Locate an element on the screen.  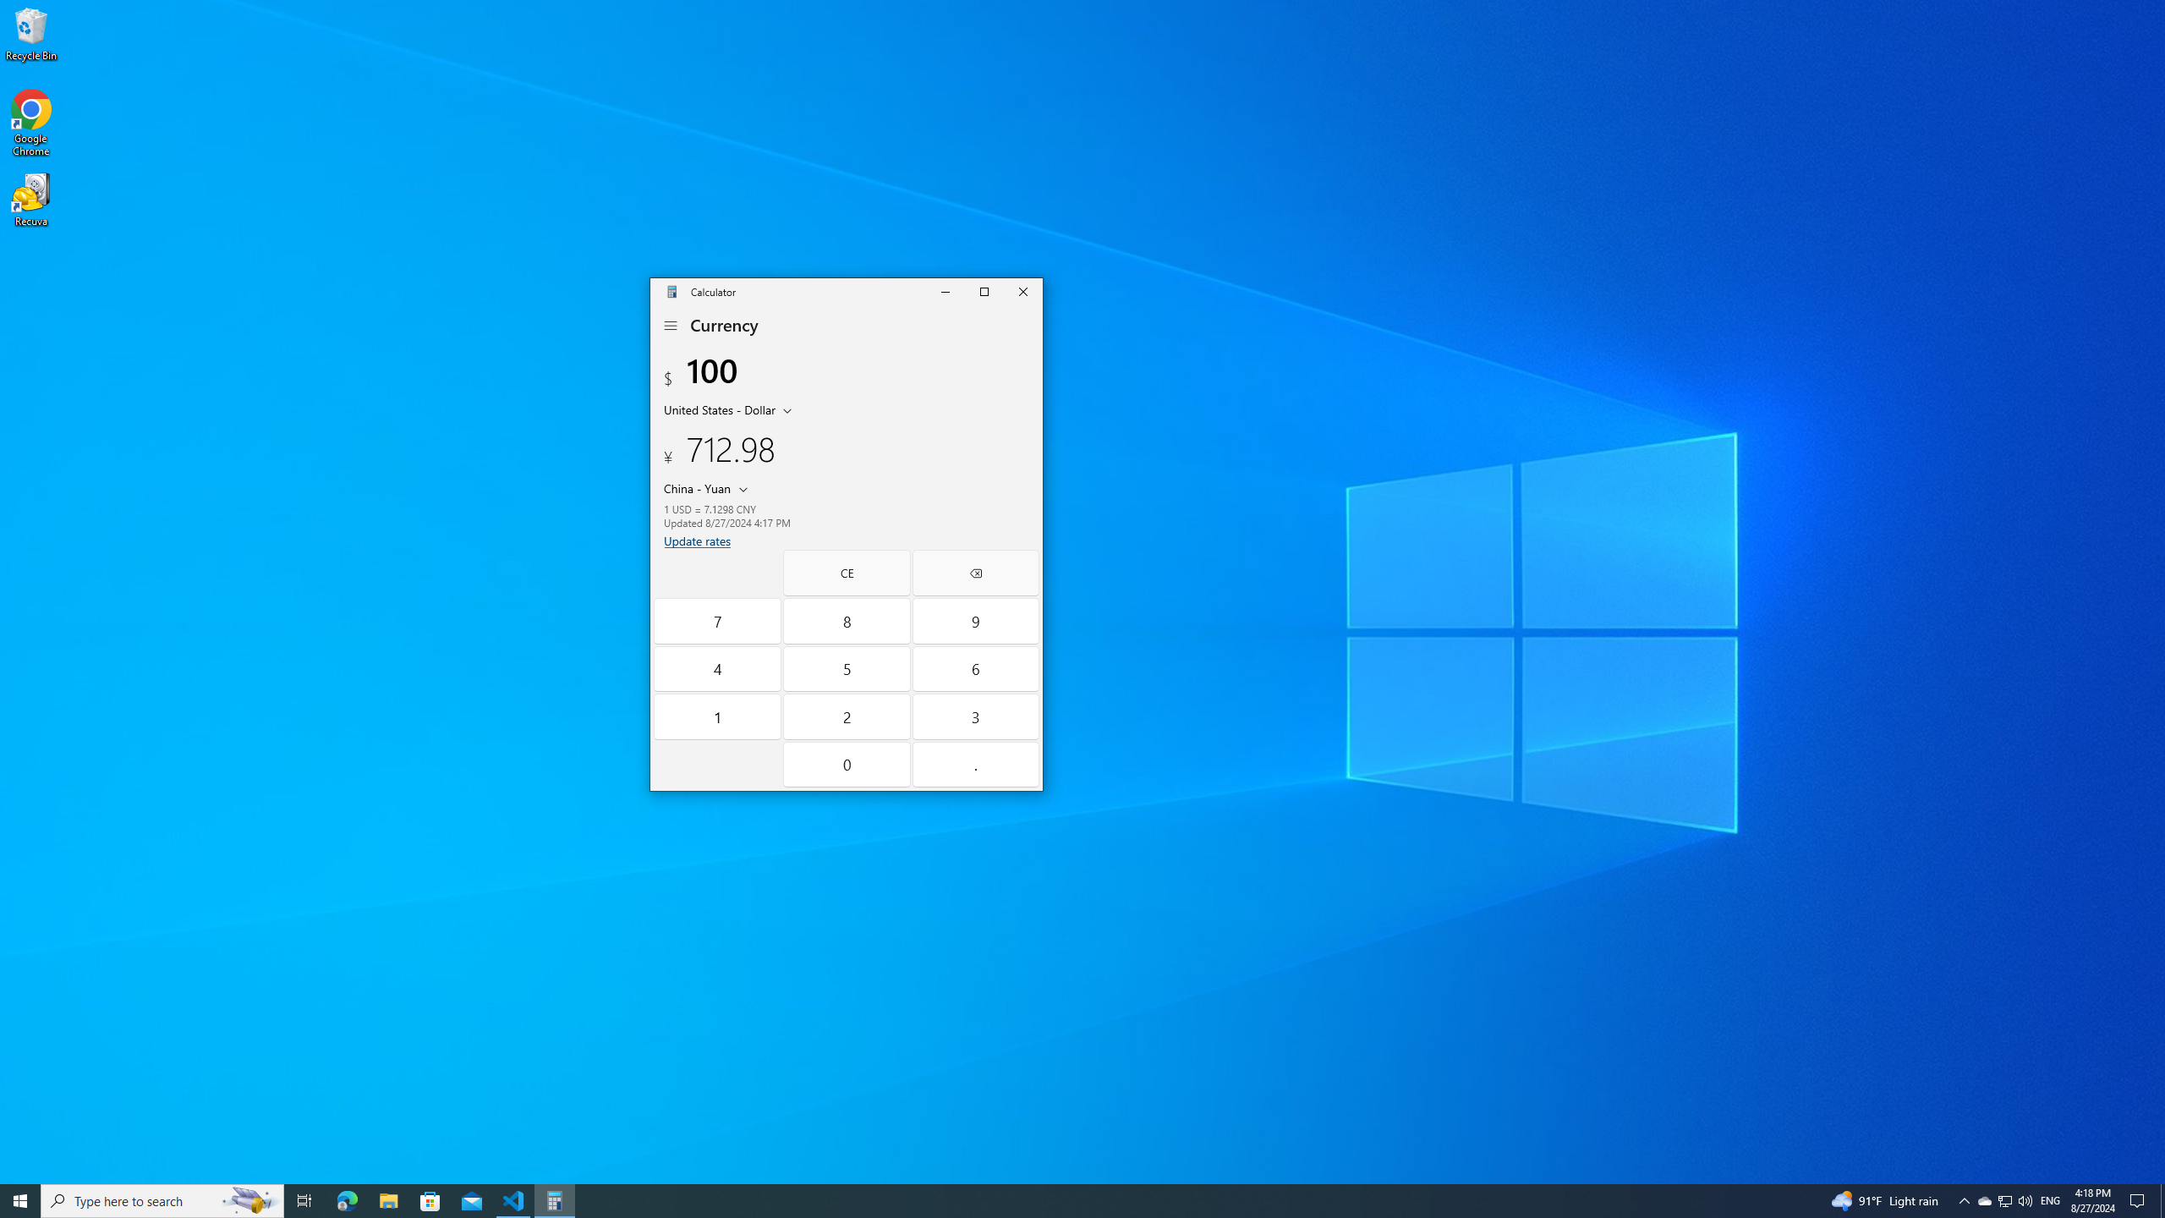
Open Navigation is located at coordinates (671, 326).